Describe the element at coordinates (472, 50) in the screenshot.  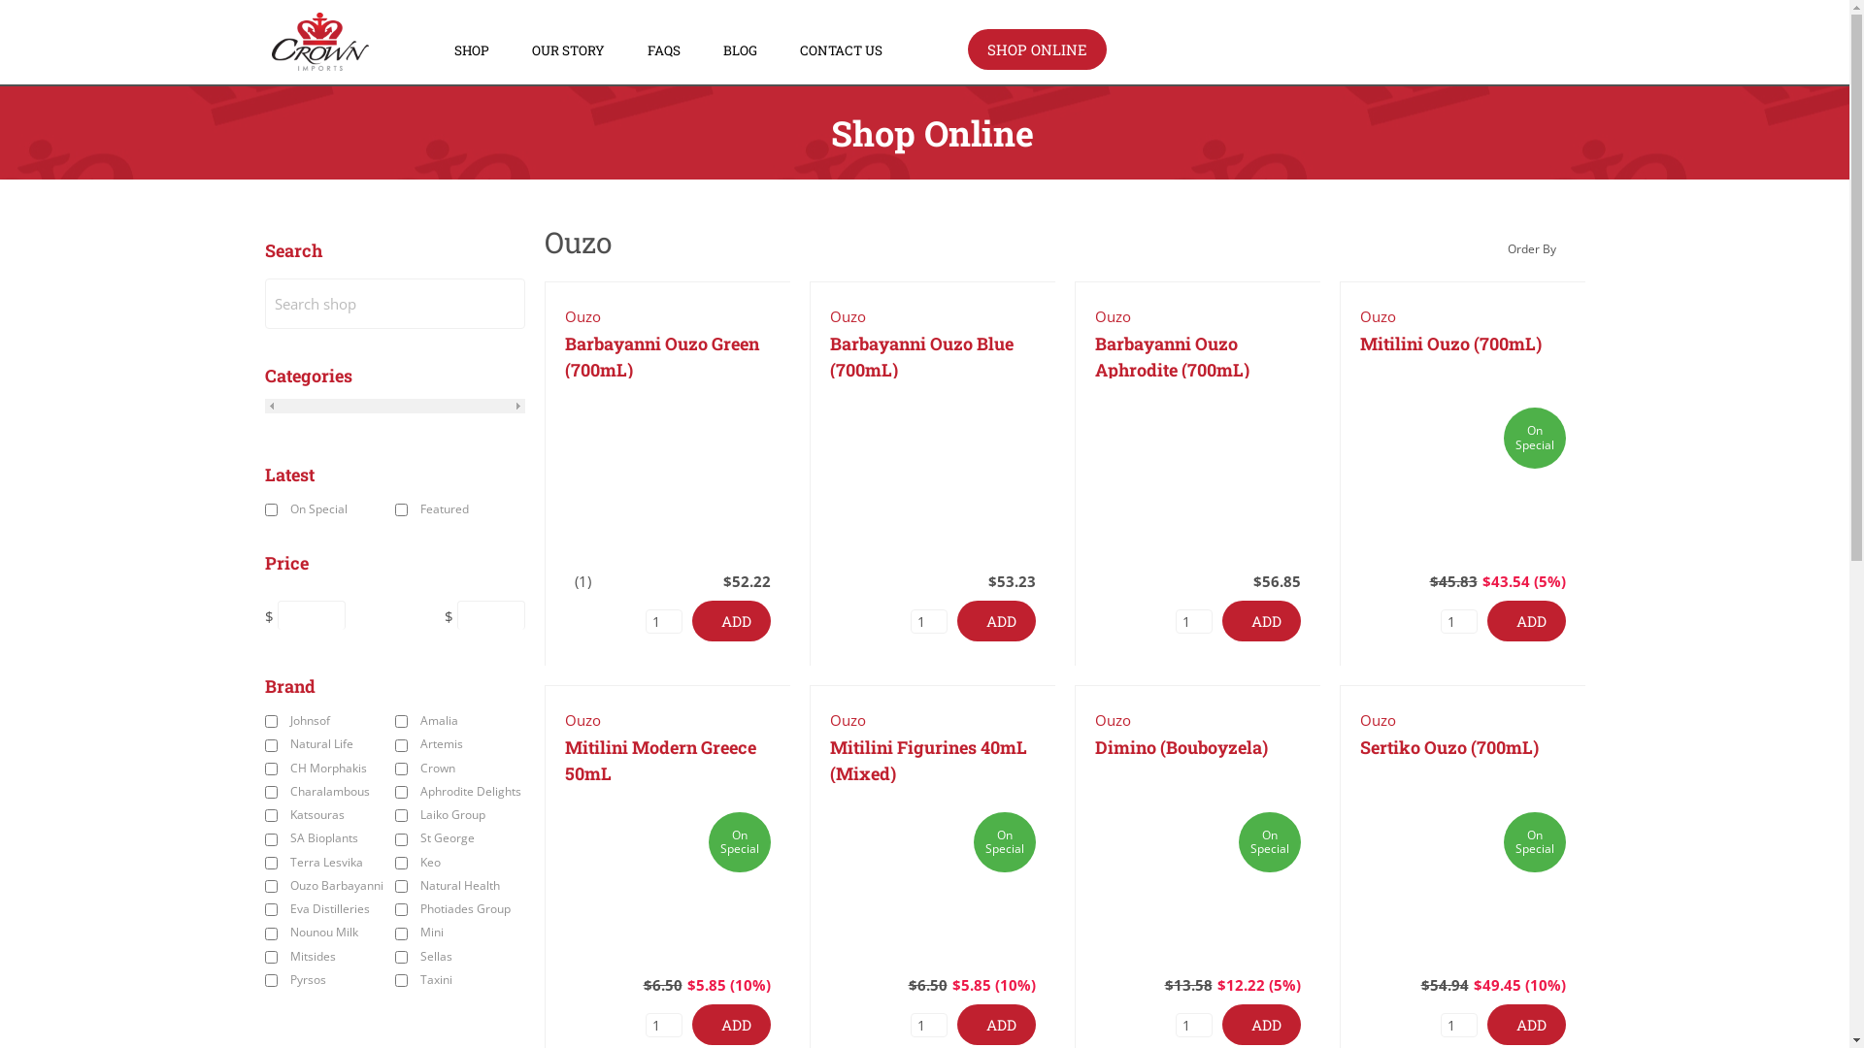
I see `SHOP` at that location.